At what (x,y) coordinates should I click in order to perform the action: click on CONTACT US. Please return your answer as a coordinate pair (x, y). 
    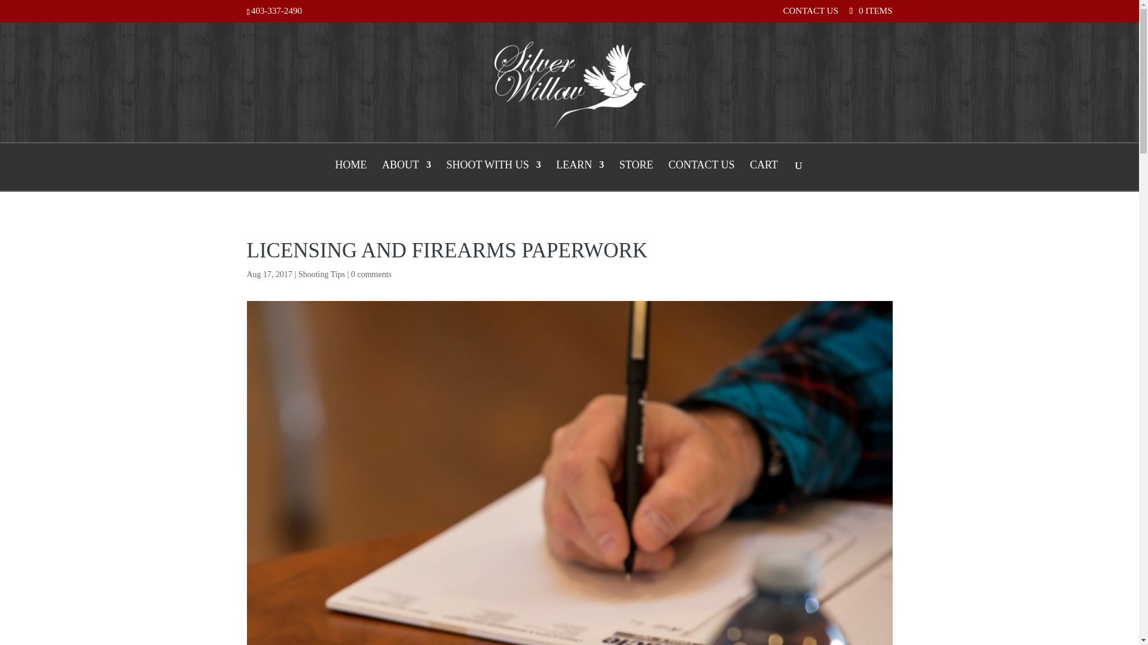
    Looking at the image, I should click on (810, 14).